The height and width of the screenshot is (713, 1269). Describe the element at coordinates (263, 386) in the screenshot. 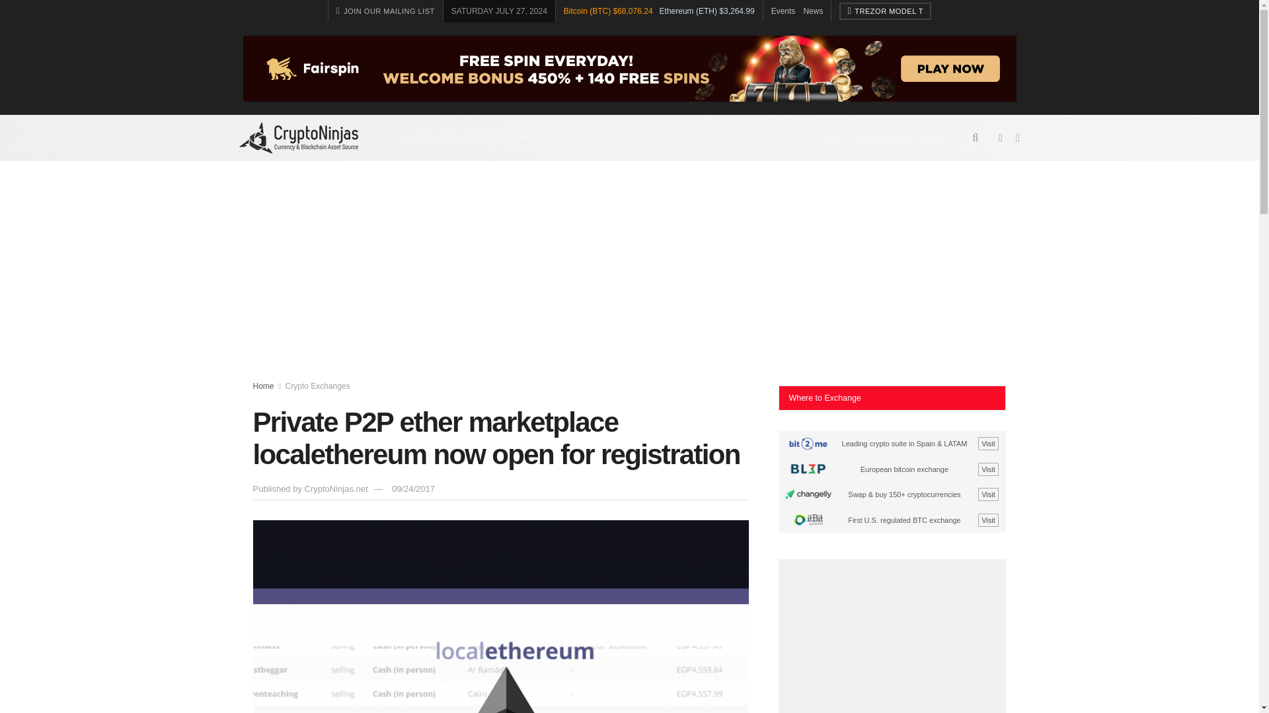

I see `Home` at that location.